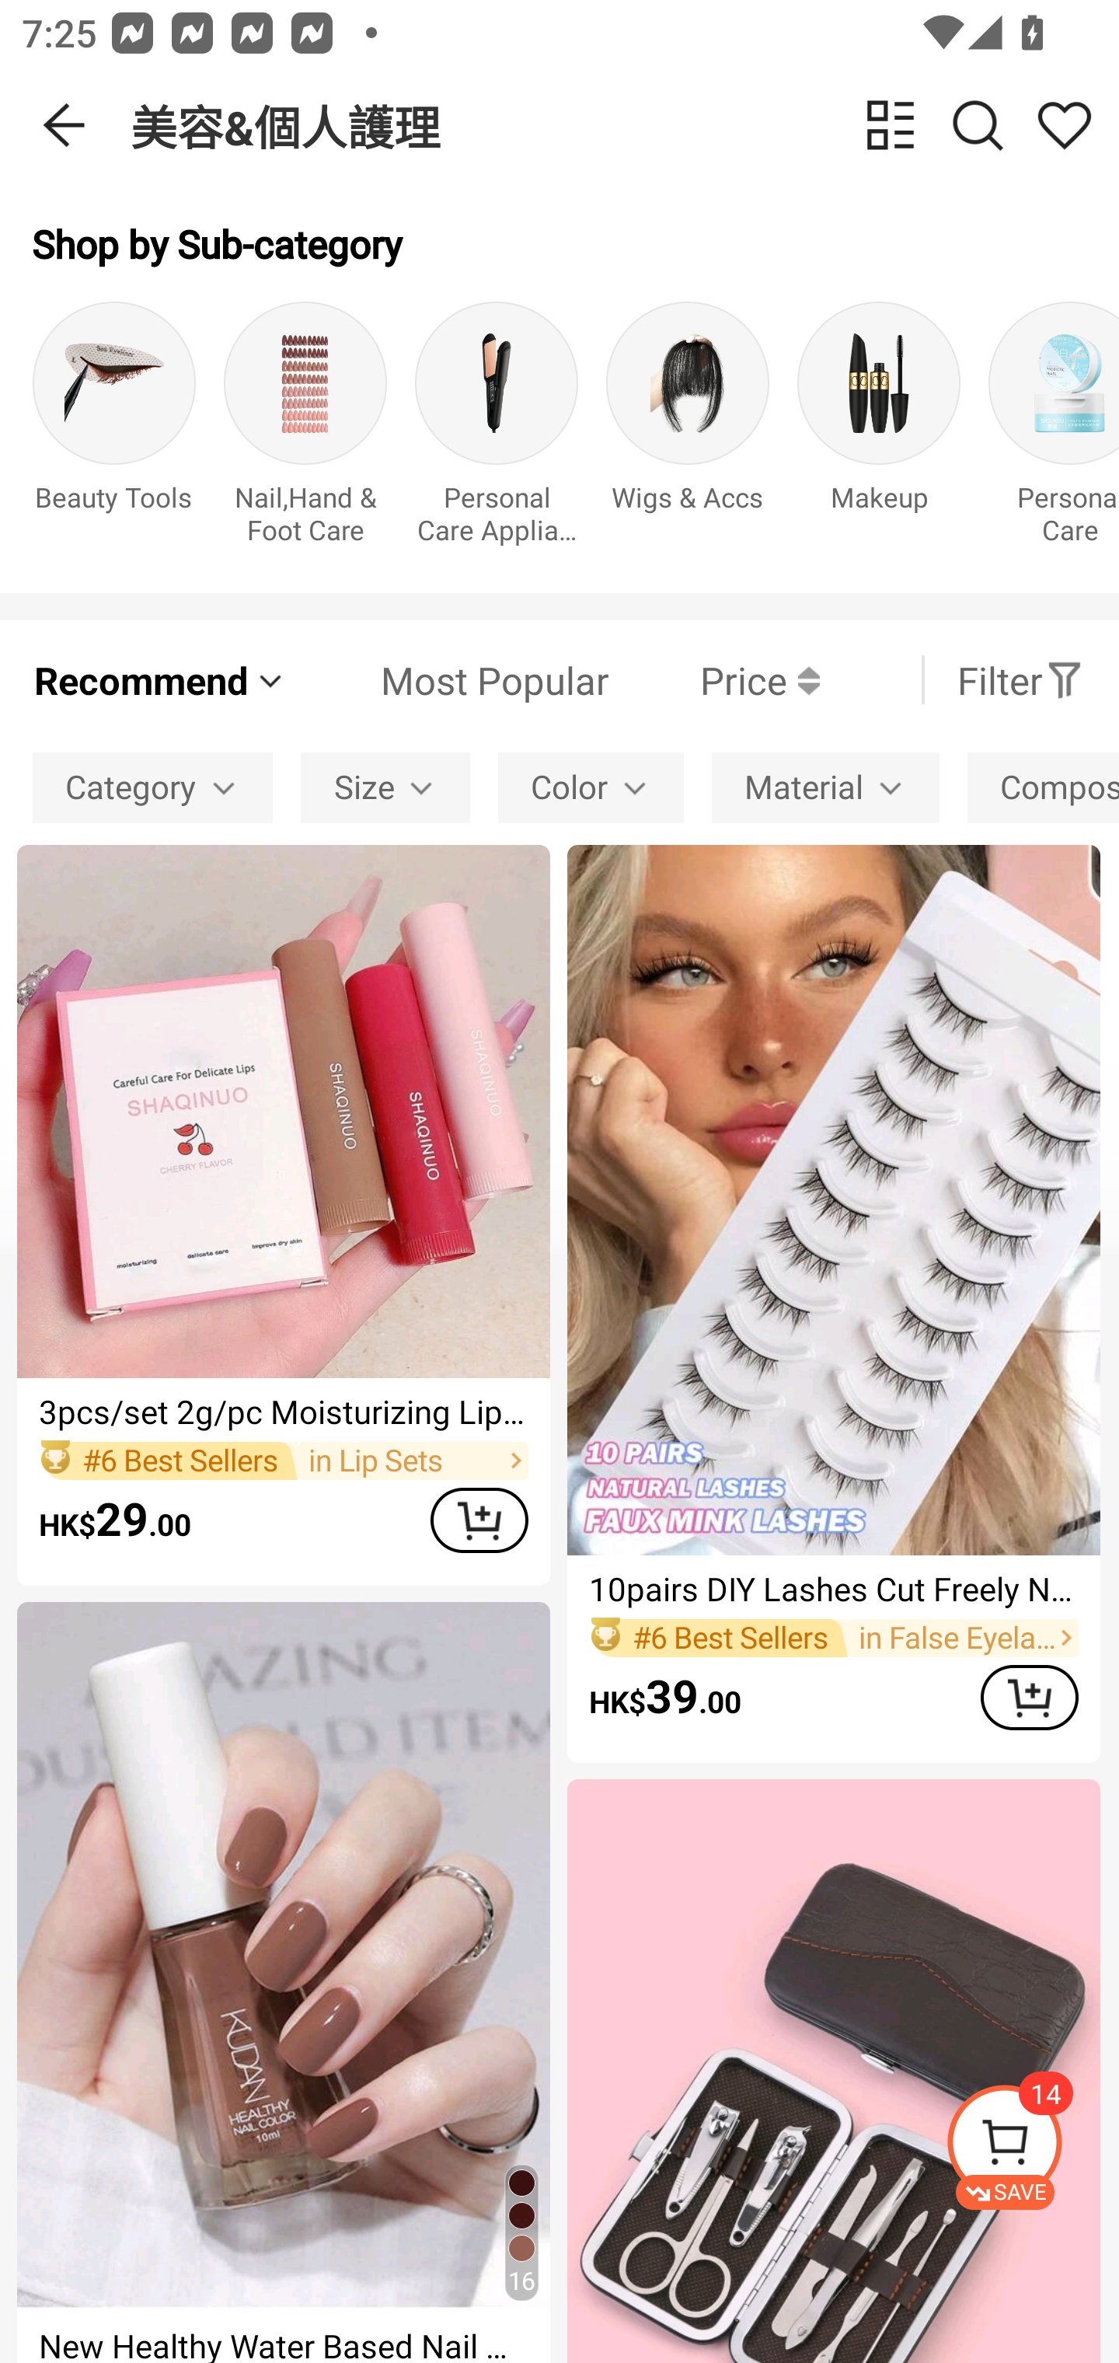  I want to click on Filter, so click(1020, 679).